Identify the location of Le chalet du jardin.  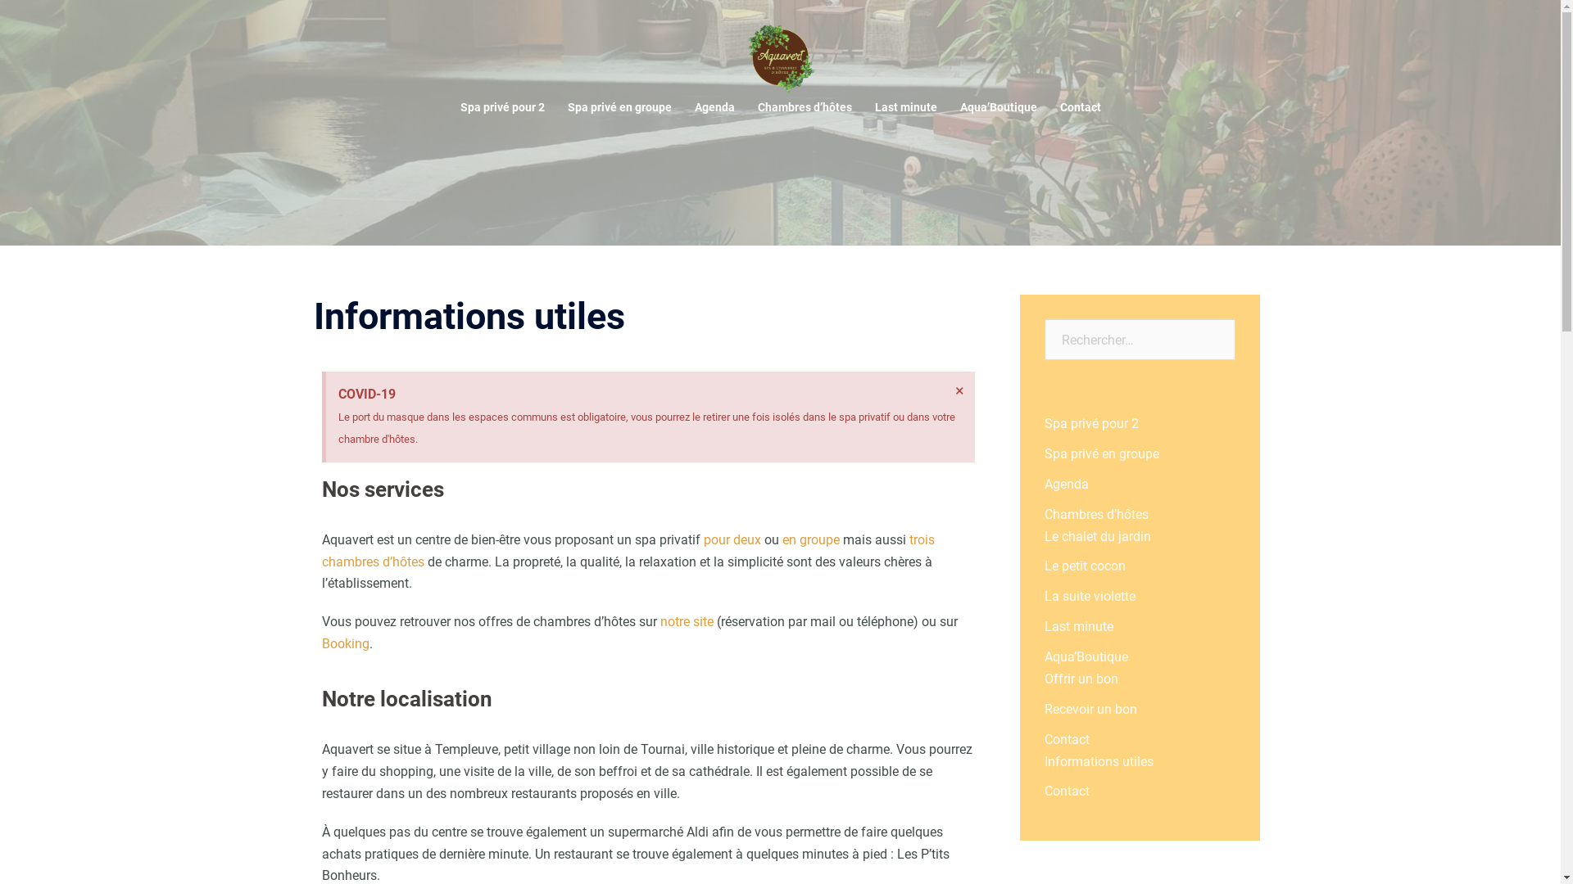
(1098, 537).